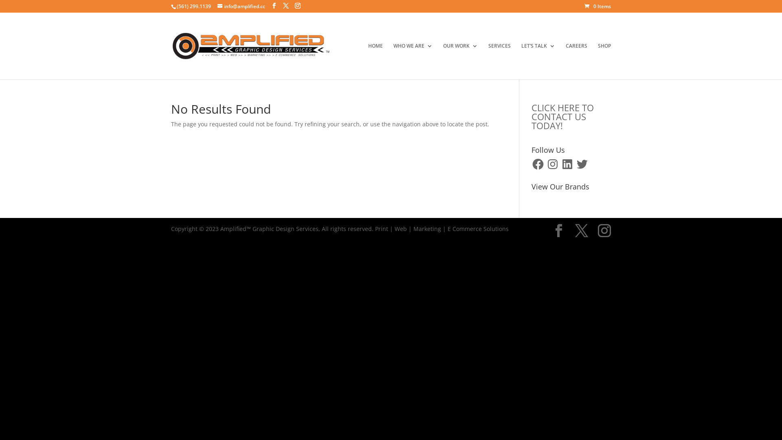 This screenshot has width=782, height=440. Describe the element at coordinates (598, 7) in the screenshot. I see `0 Items` at that location.